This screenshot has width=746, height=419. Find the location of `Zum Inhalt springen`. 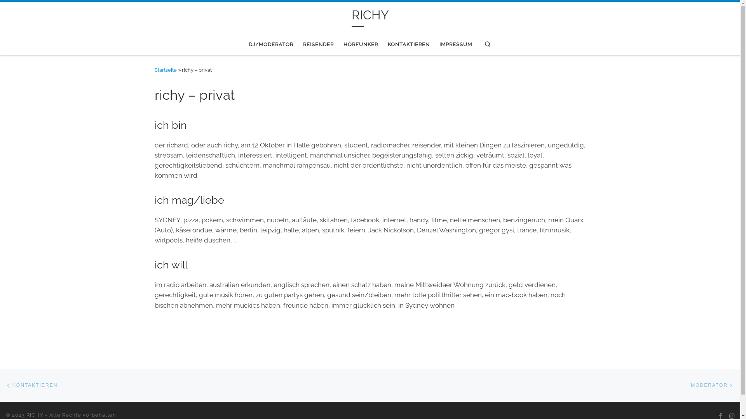

Zum Inhalt springen is located at coordinates (36, 10).